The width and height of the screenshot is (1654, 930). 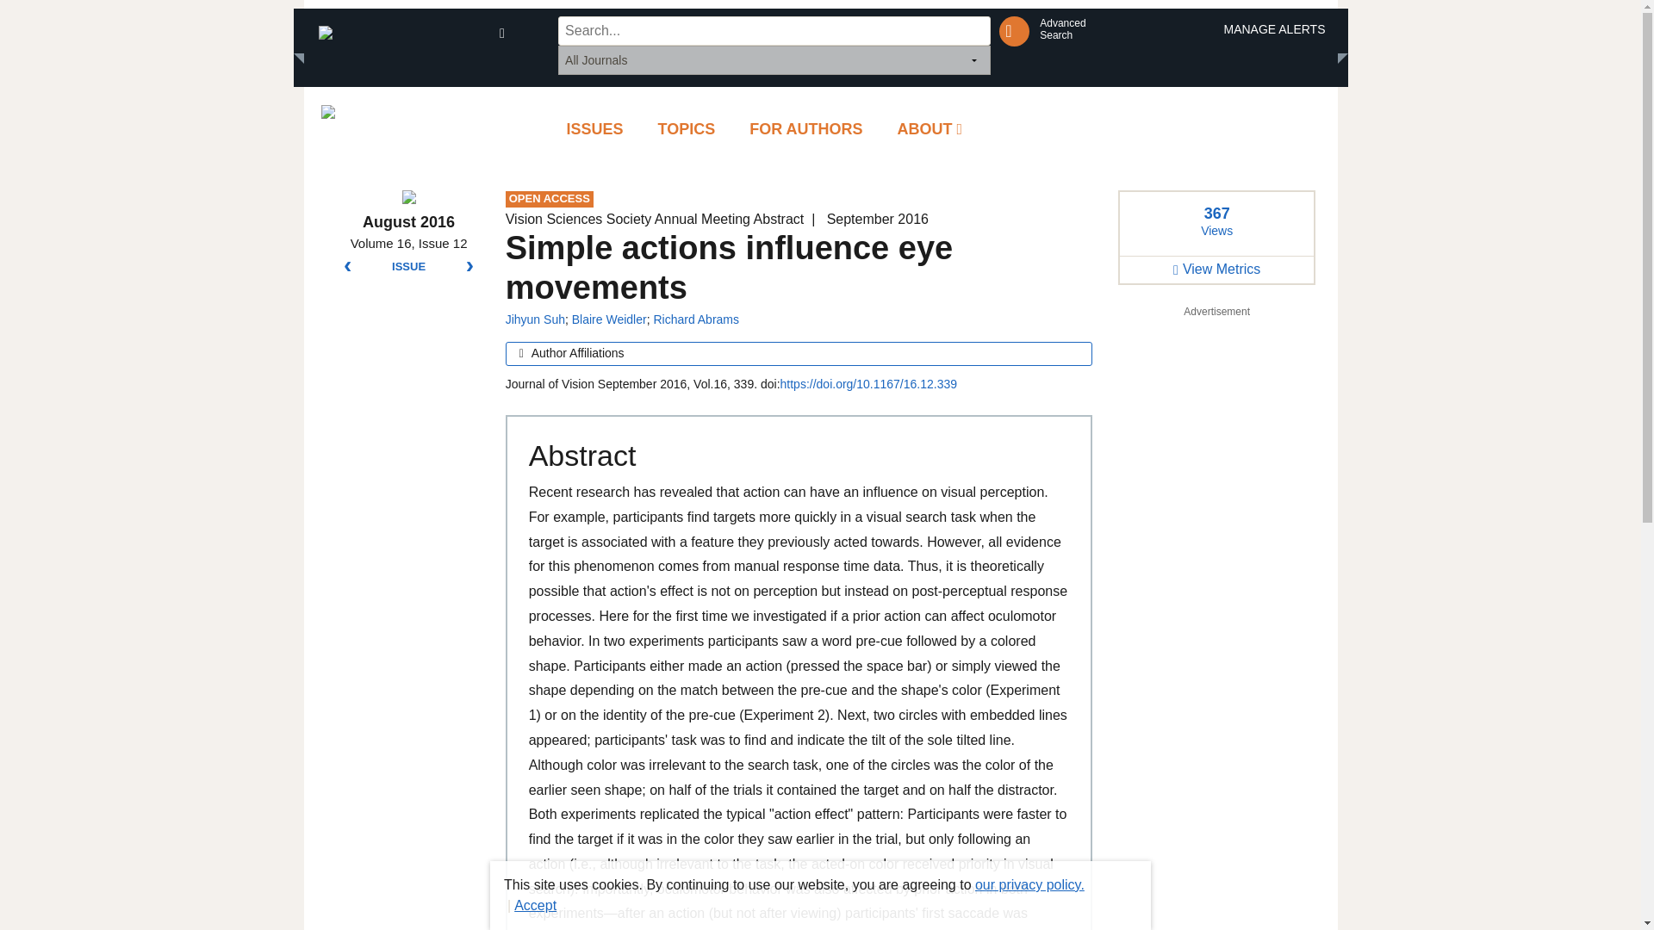 I want to click on ABOUT, so click(x=930, y=129).